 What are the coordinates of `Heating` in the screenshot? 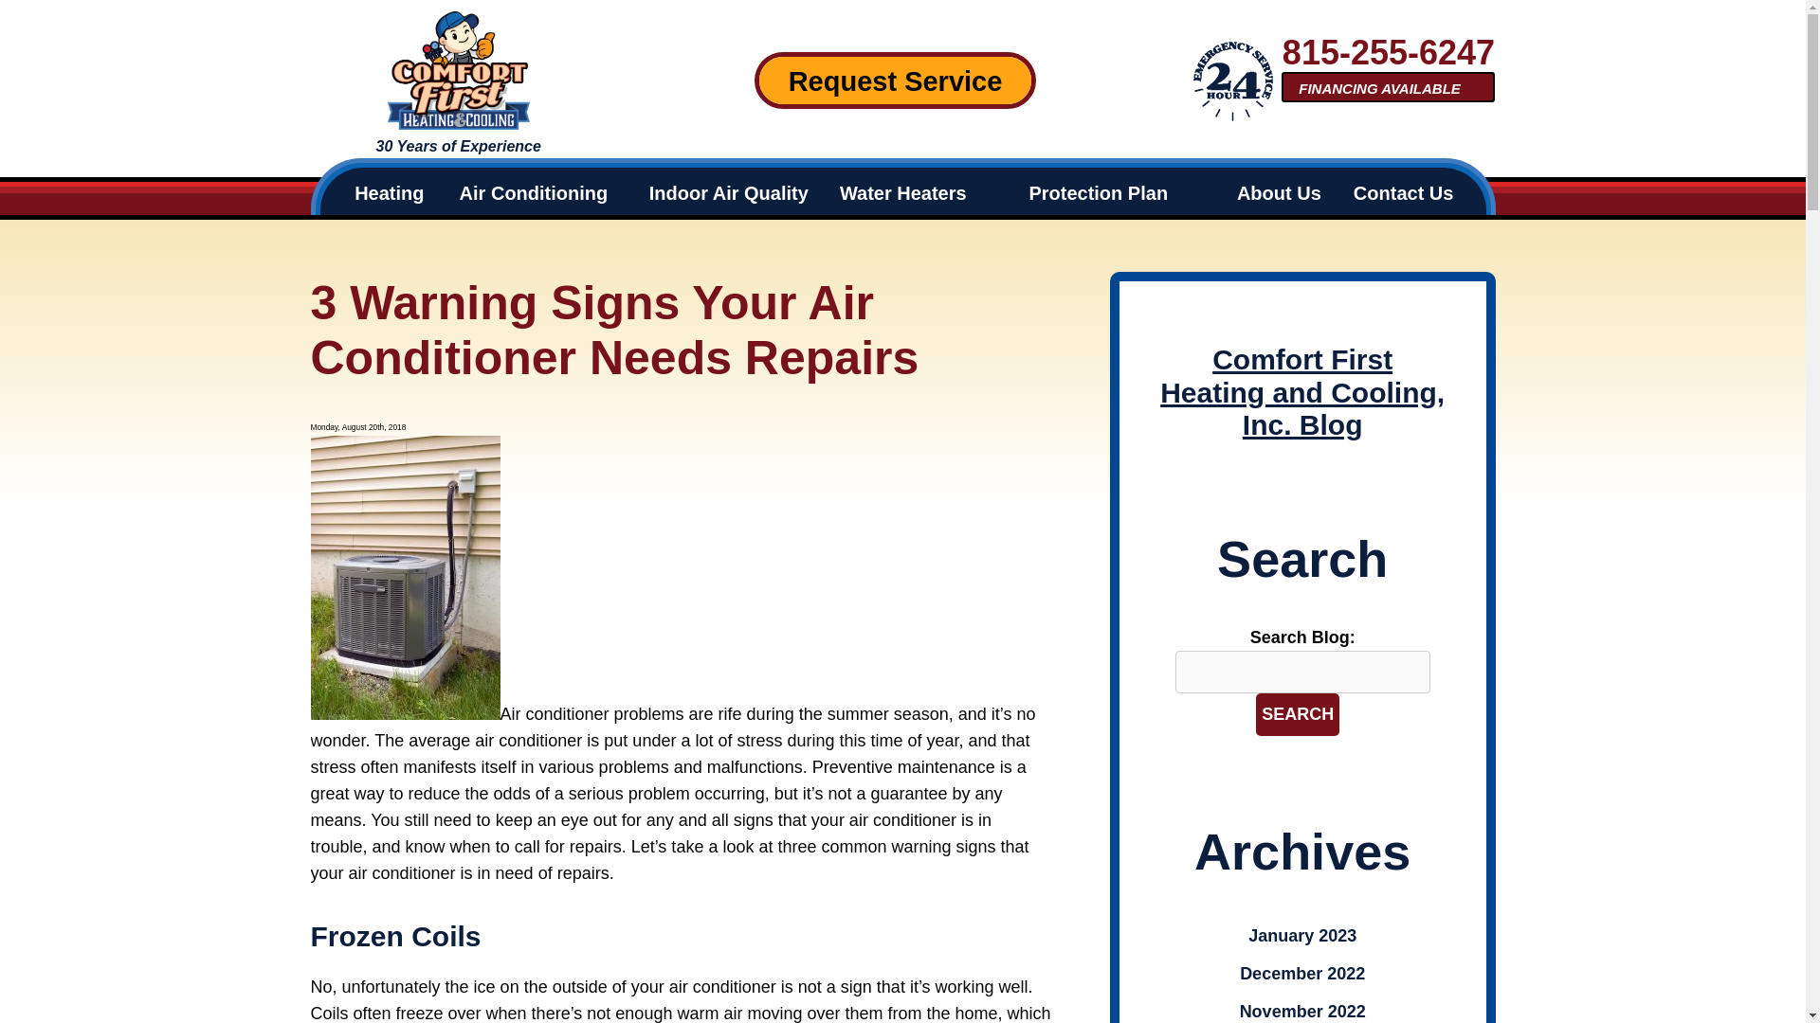 It's located at (389, 191).